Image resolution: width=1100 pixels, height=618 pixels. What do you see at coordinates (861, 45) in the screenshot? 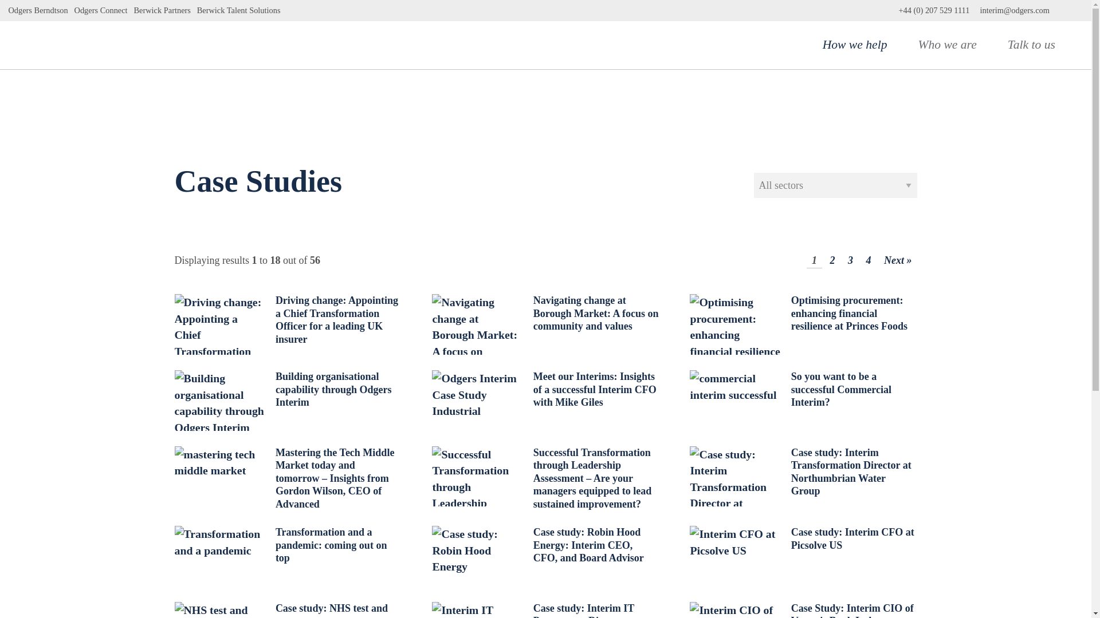
I see `How we help` at bounding box center [861, 45].